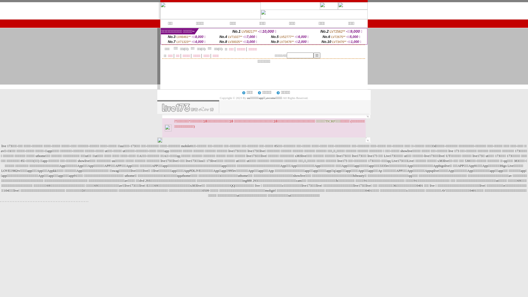  I want to click on ., so click(85, 201).